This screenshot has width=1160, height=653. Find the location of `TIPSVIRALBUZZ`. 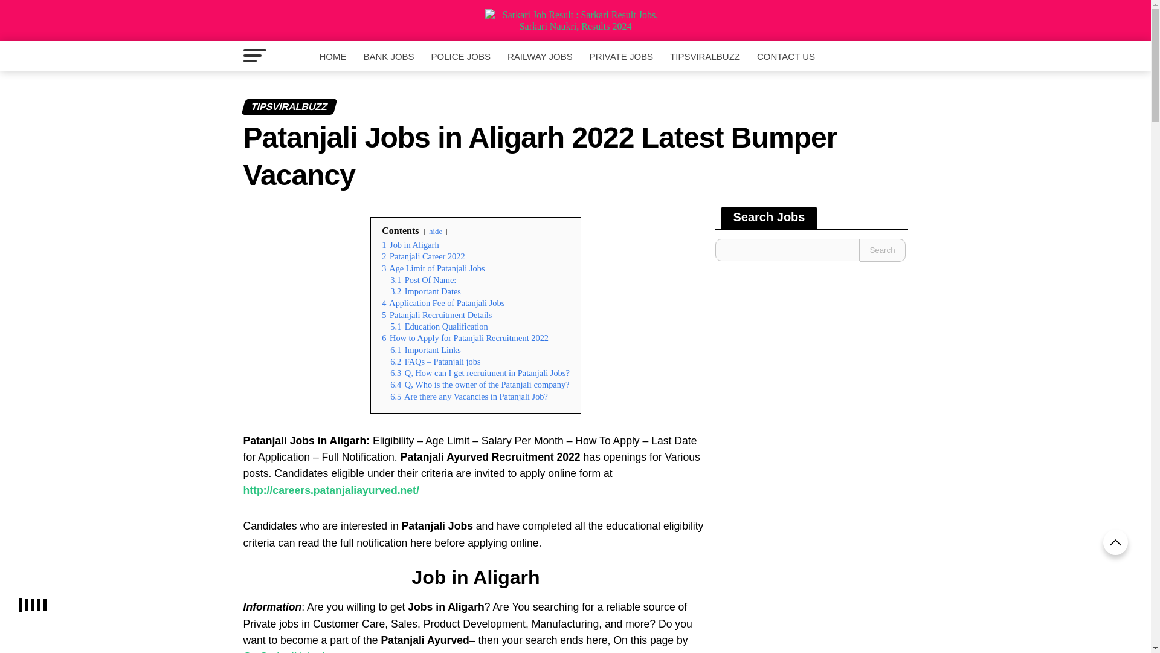

TIPSVIRALBUZZ is located at coordinates (704, 56).